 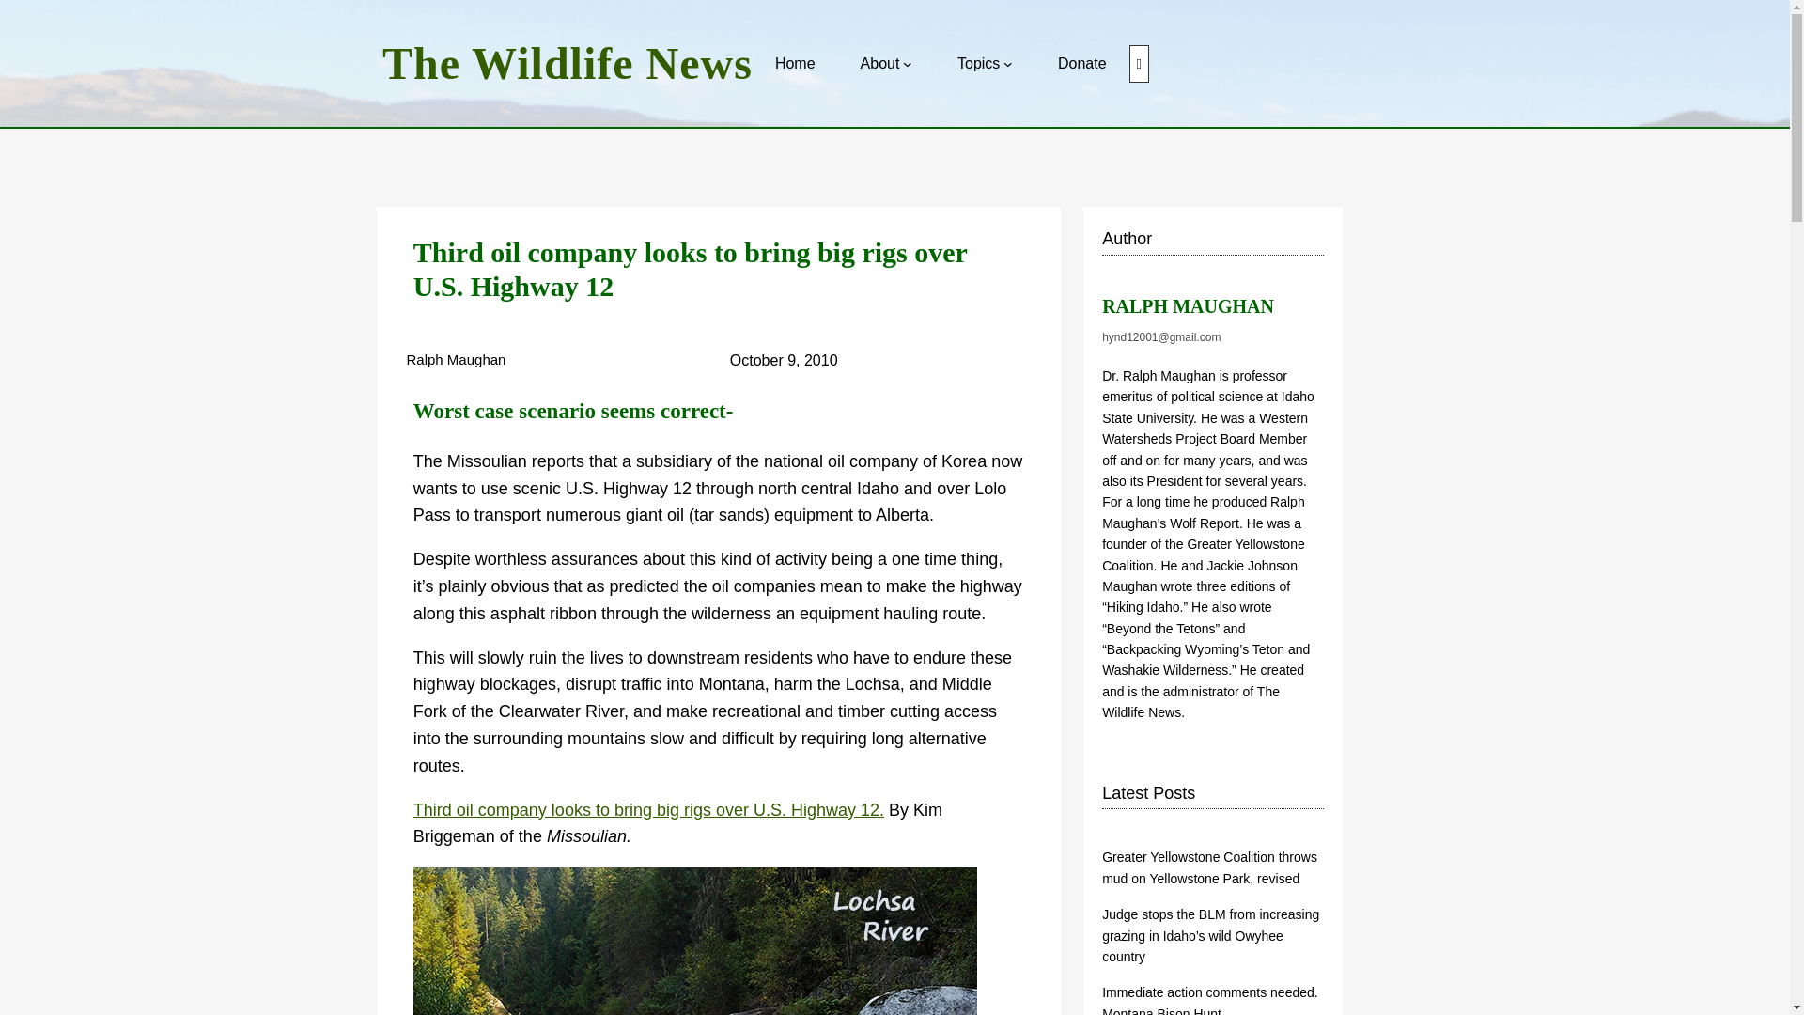 I want to click on Topics, so click(x=978, y=64).